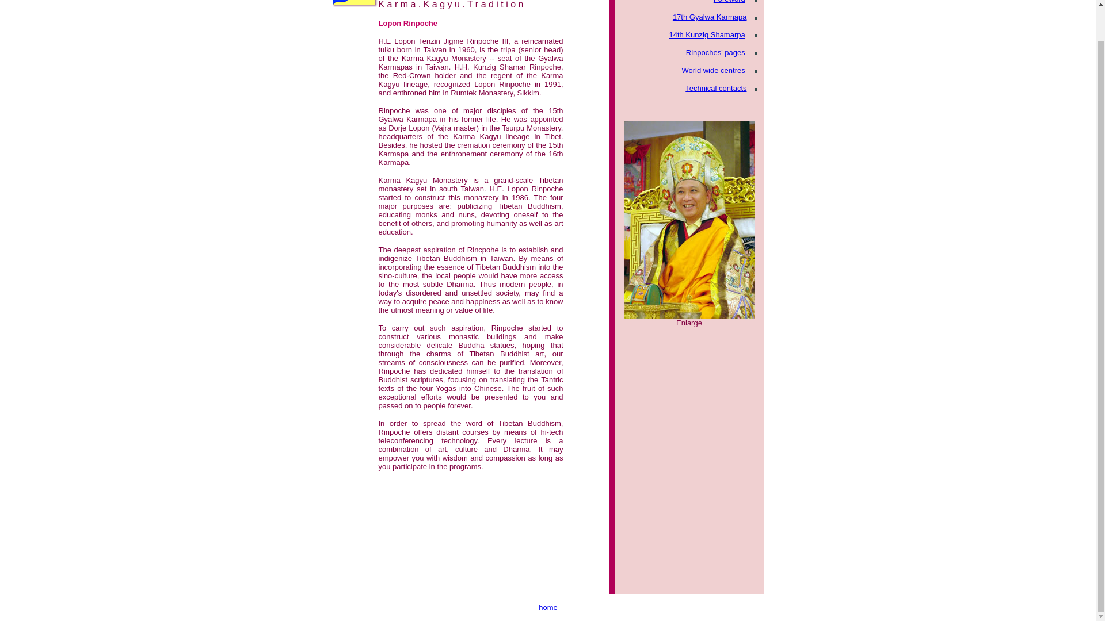 The height and width of the screenshot is (621, 1105). What do you see at coordinates (707, 34) in the screenshot?
I see `14th Kunzig Shamarpa` at bounding box center [707, 34].